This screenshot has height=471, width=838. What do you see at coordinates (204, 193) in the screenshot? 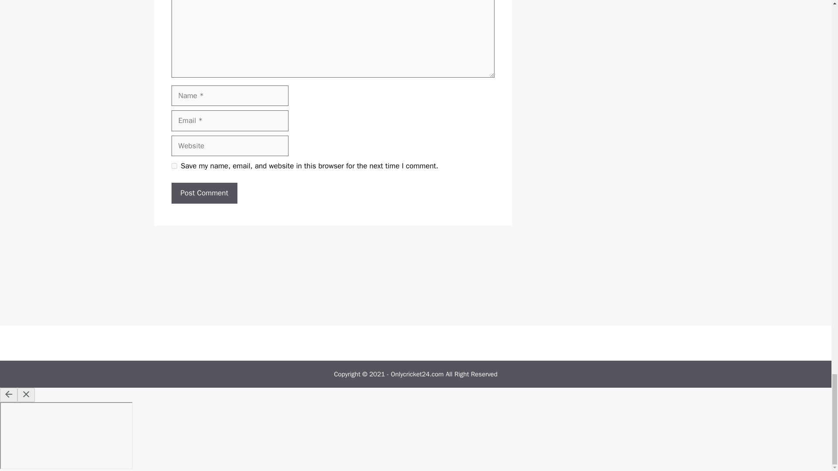
I see `Post Comment` at bounding box center [204, 193].